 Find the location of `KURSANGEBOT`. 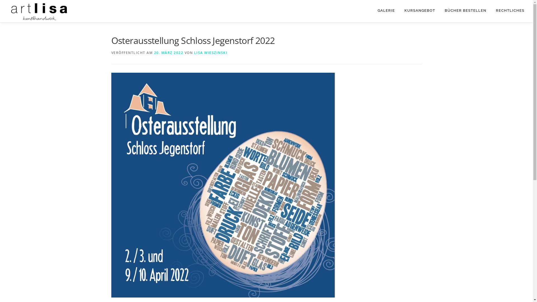

KURSANGEBOT is located at coordinates (420, 11).